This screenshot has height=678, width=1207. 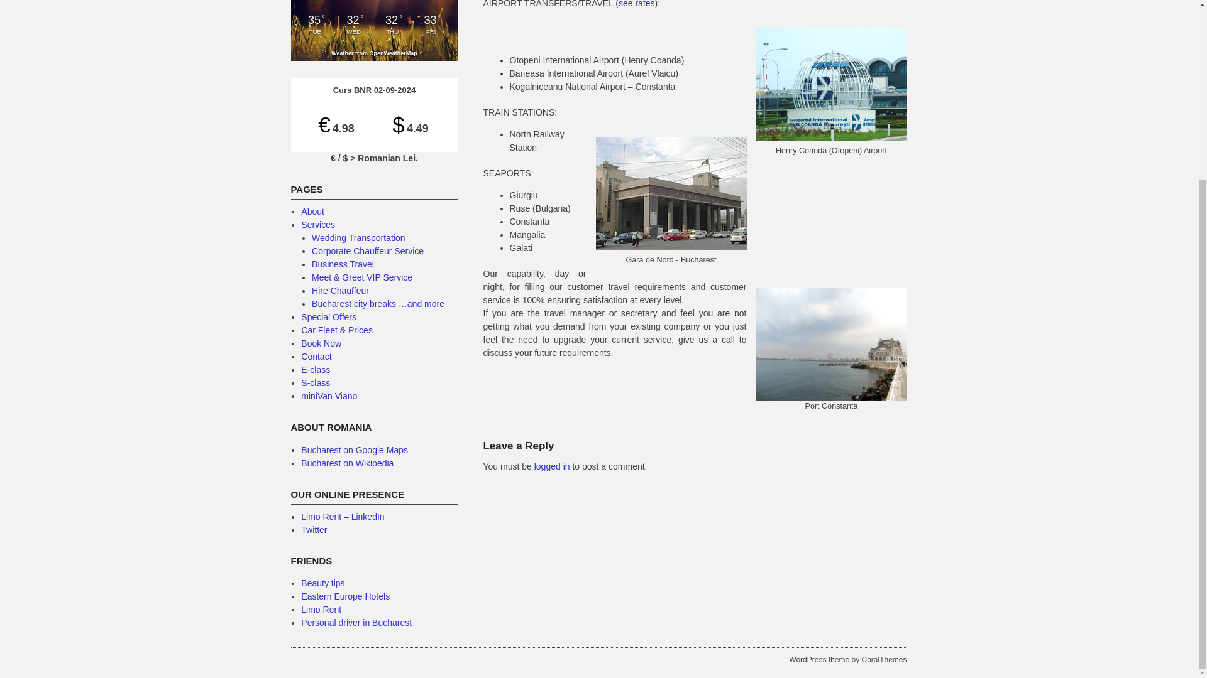 I want to click on Business Travel, so click(x=343, y=264).